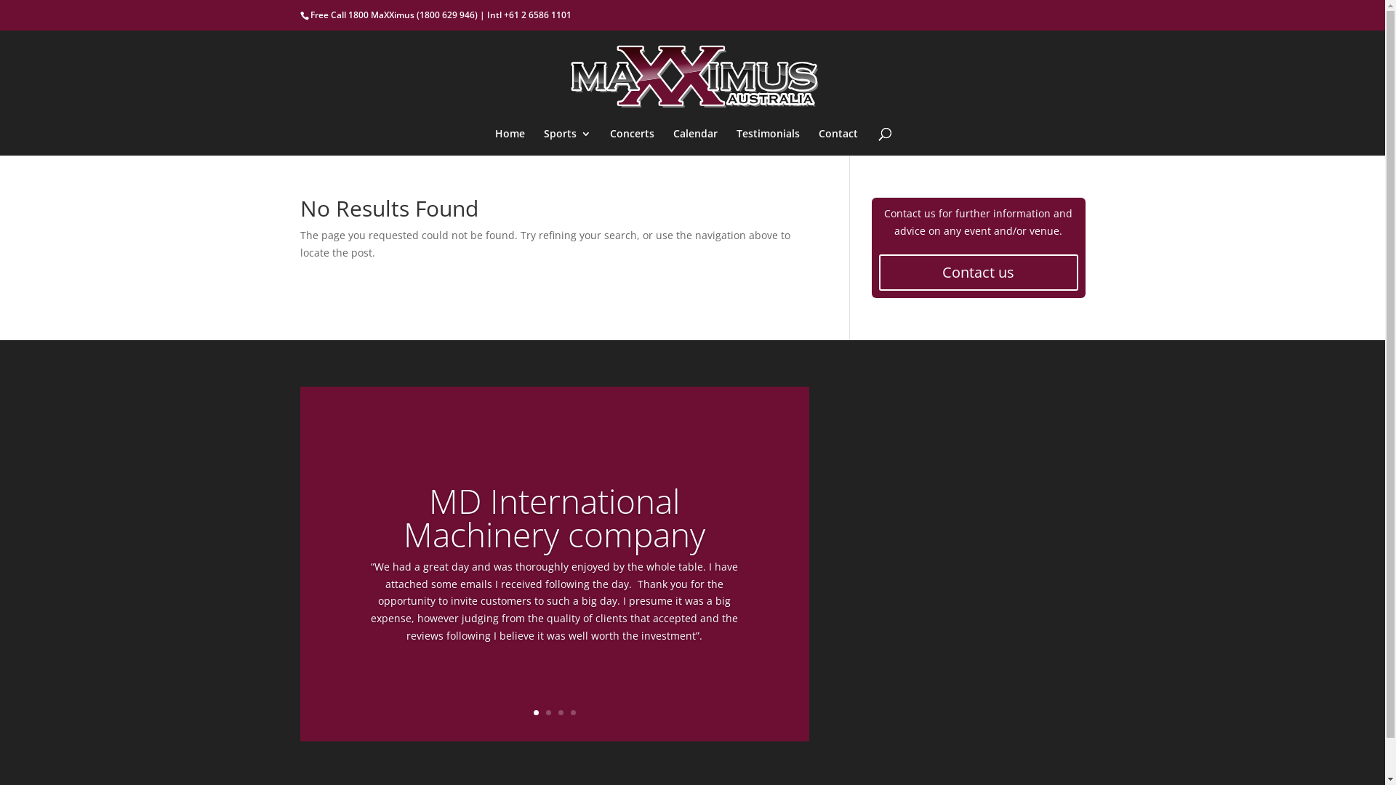  I want to click on Concerts, so click(633, 142).